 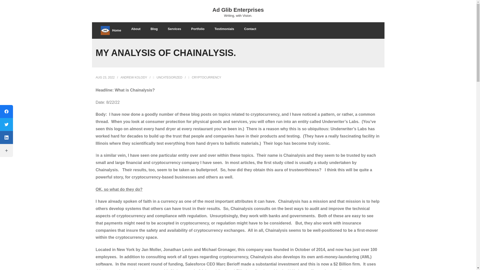 I want to click on CRYPTOCURRENCY, so click(x=206, y=77).